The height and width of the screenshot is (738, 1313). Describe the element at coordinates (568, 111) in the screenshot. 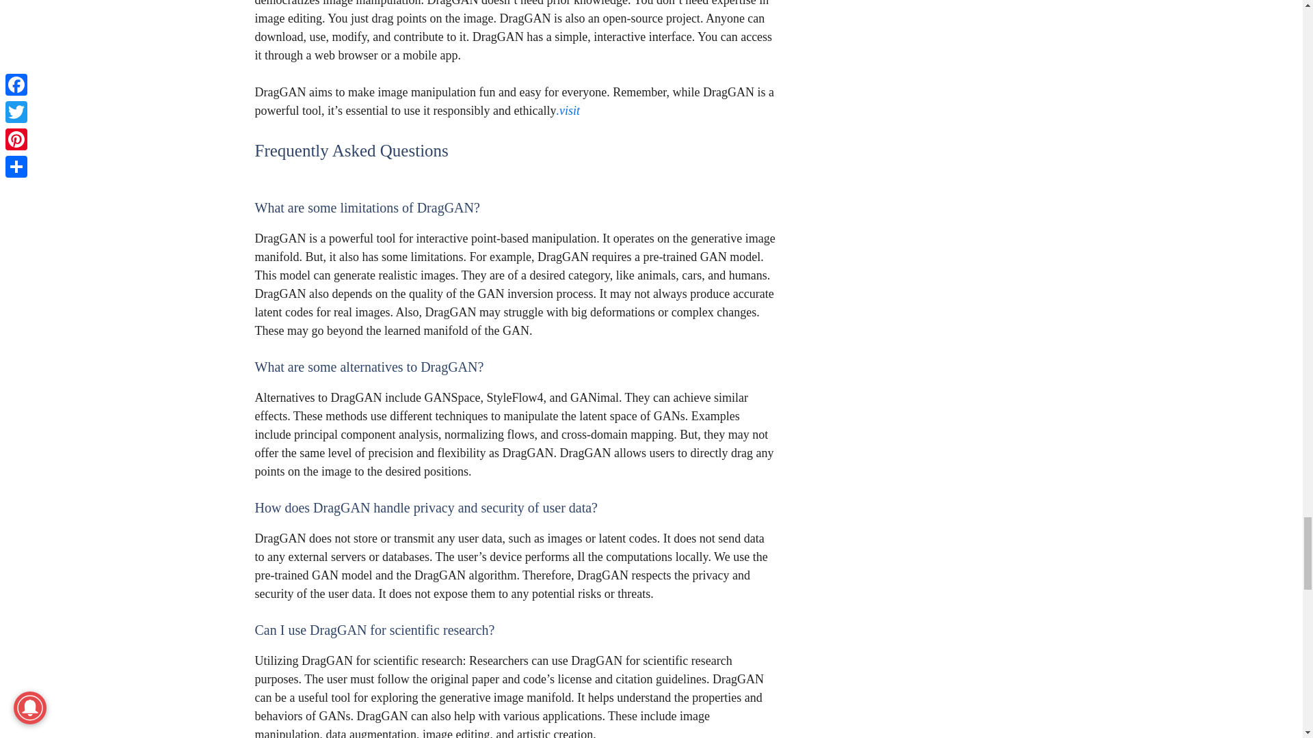

I see `.visit` at that location.